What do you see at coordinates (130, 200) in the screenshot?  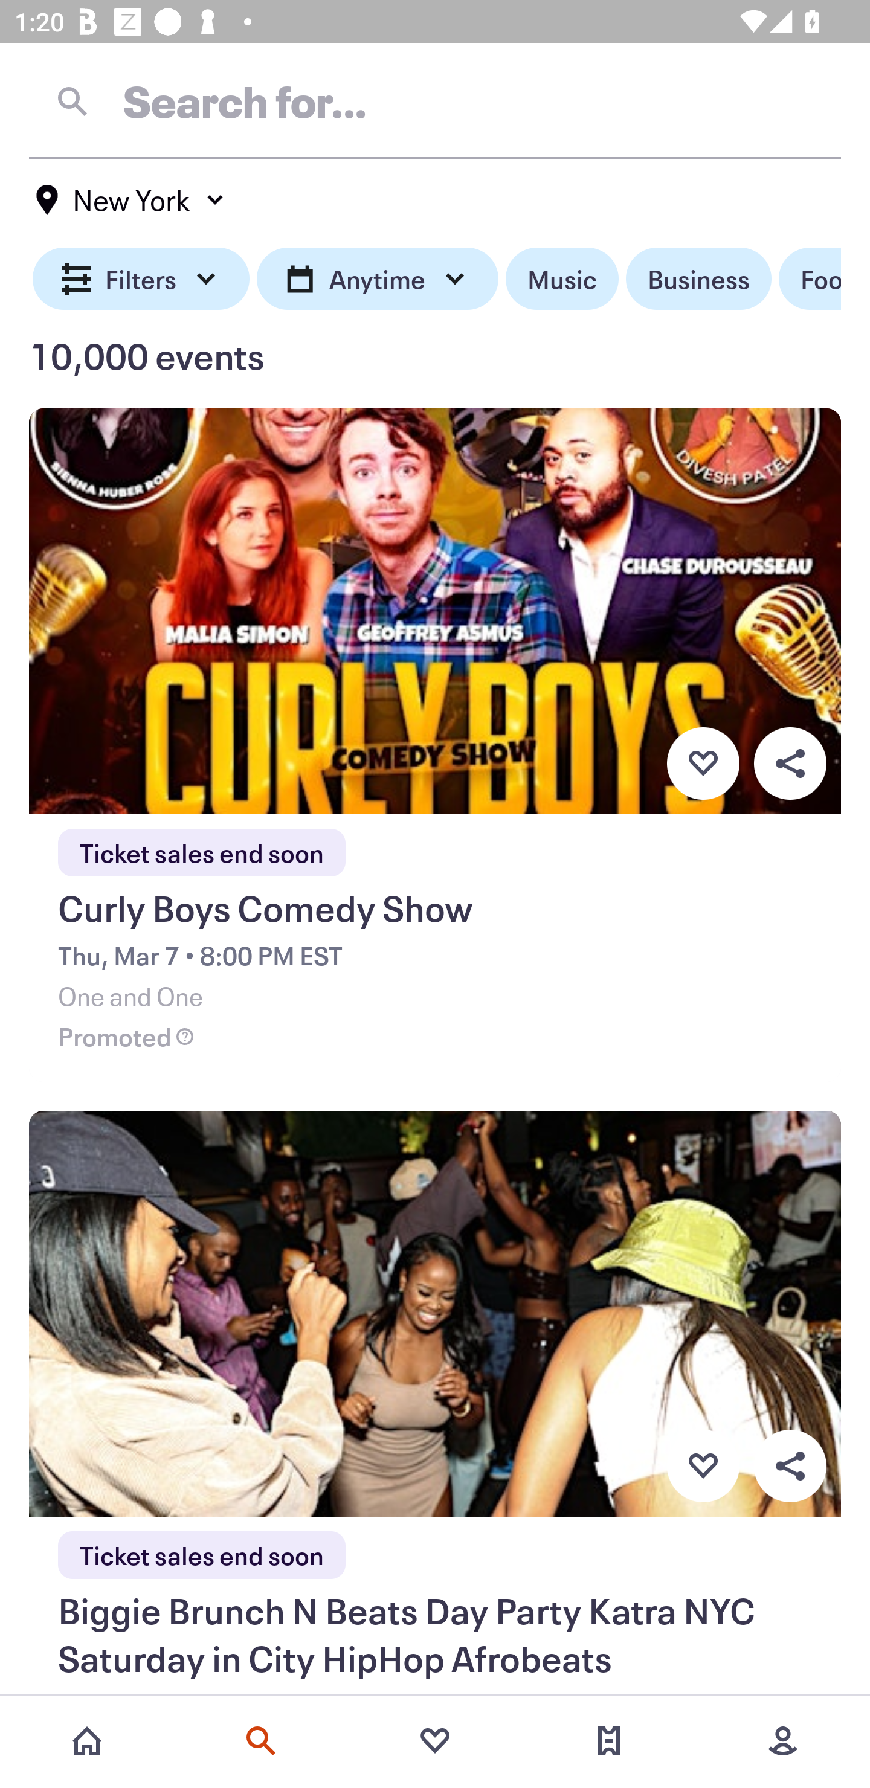 I see `New York` at bounding box center [130, 200].